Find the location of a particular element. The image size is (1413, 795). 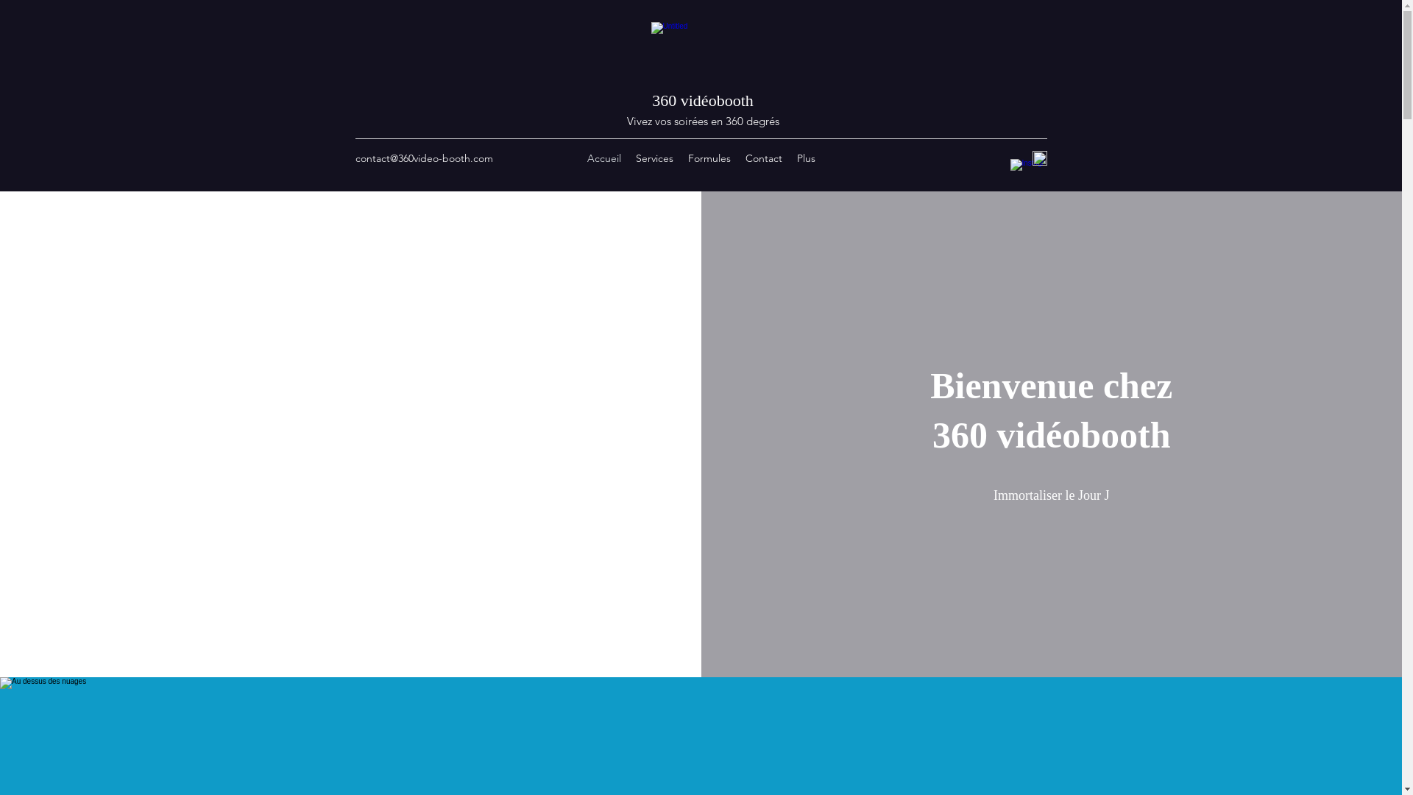

contact@360video-booth.com is located at coordinates (424, 158).